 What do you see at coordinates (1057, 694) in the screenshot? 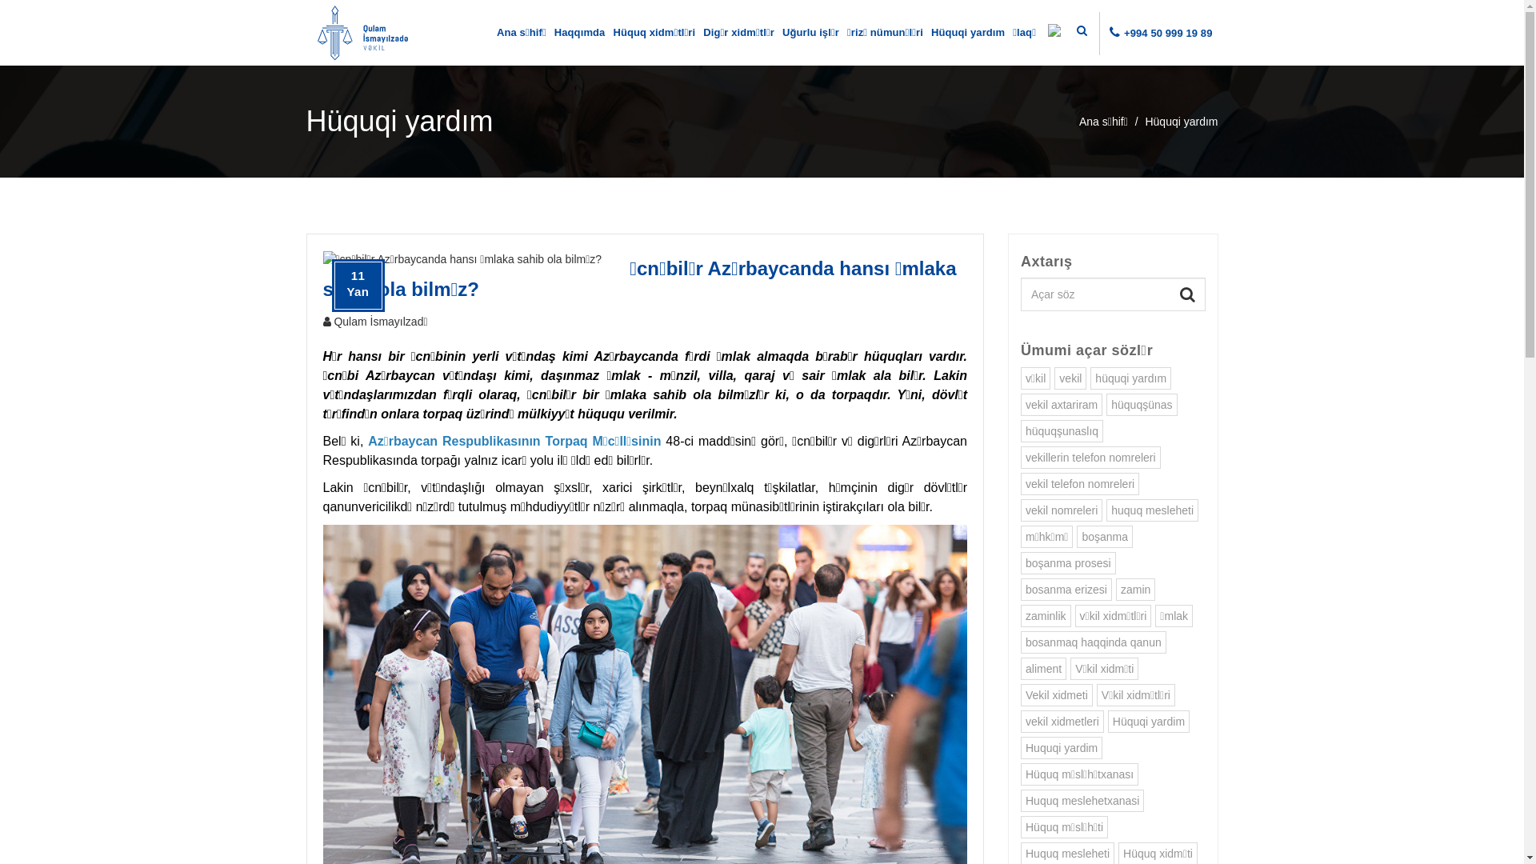
I see `Vekil xidmeti` at bounding box center [1057, 694].